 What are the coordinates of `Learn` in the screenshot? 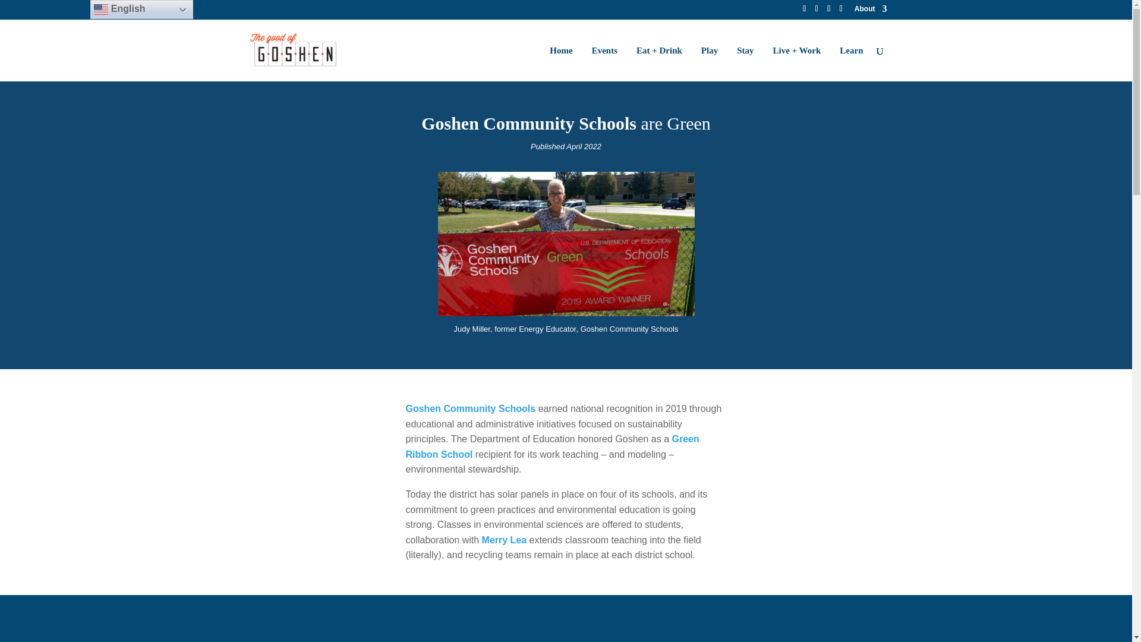 It's located at (851, 64).